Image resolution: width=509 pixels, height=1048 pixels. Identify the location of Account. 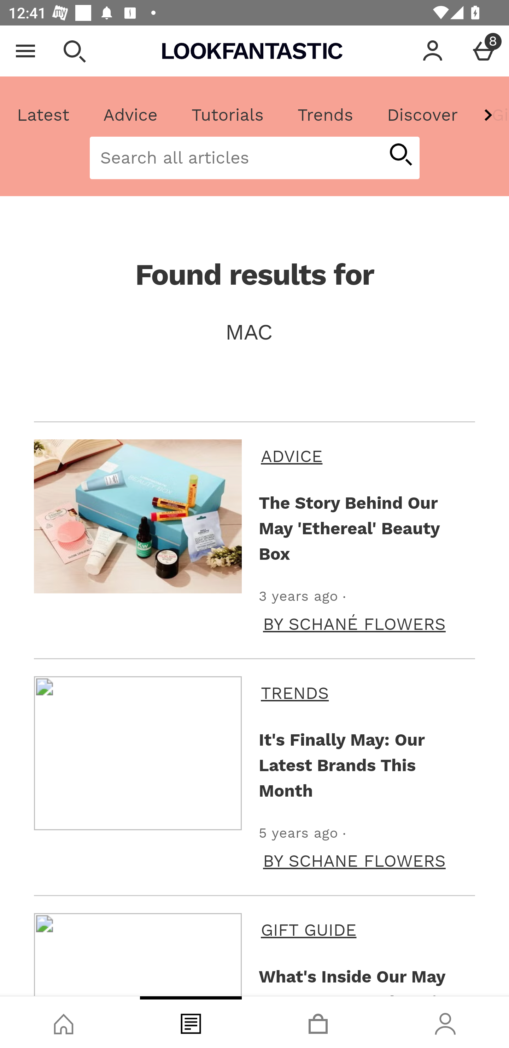
(433, 51).